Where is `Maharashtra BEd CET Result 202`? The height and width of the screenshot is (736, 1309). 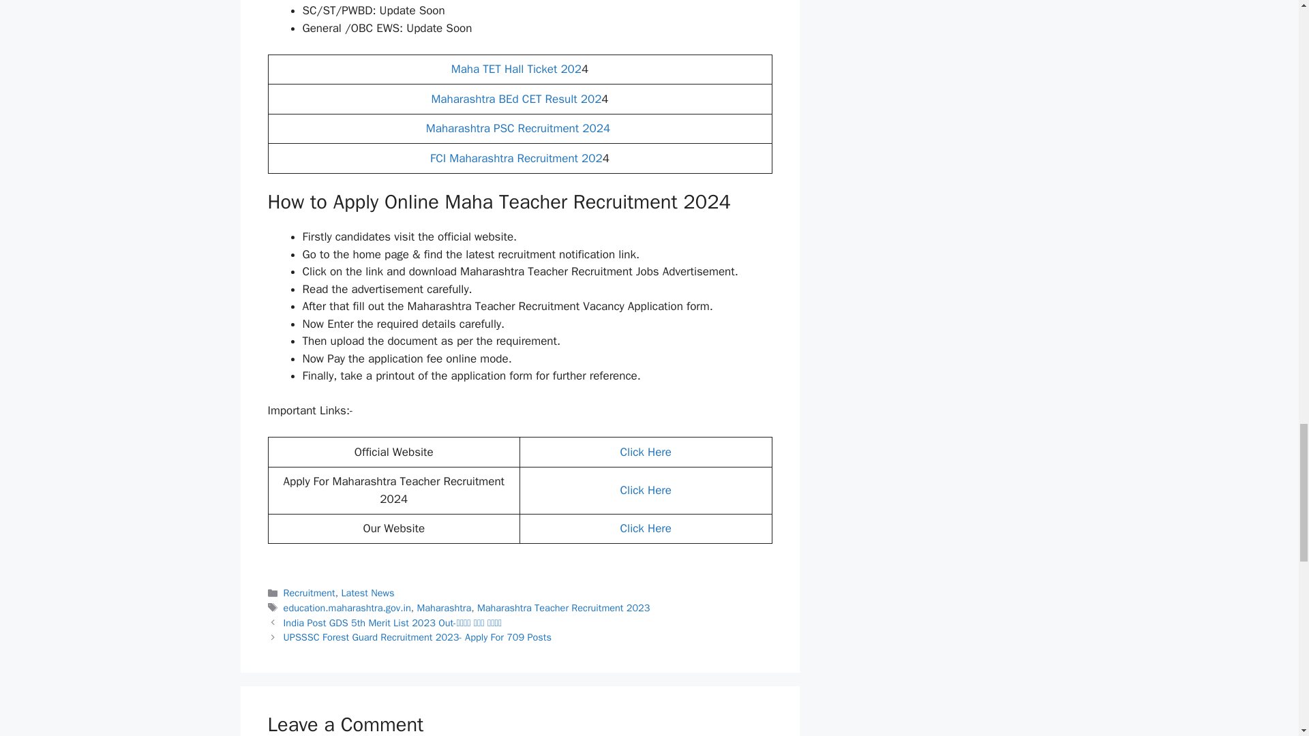
Maharashtra BEd CET Result 202 is located at coordinates (515, 99).